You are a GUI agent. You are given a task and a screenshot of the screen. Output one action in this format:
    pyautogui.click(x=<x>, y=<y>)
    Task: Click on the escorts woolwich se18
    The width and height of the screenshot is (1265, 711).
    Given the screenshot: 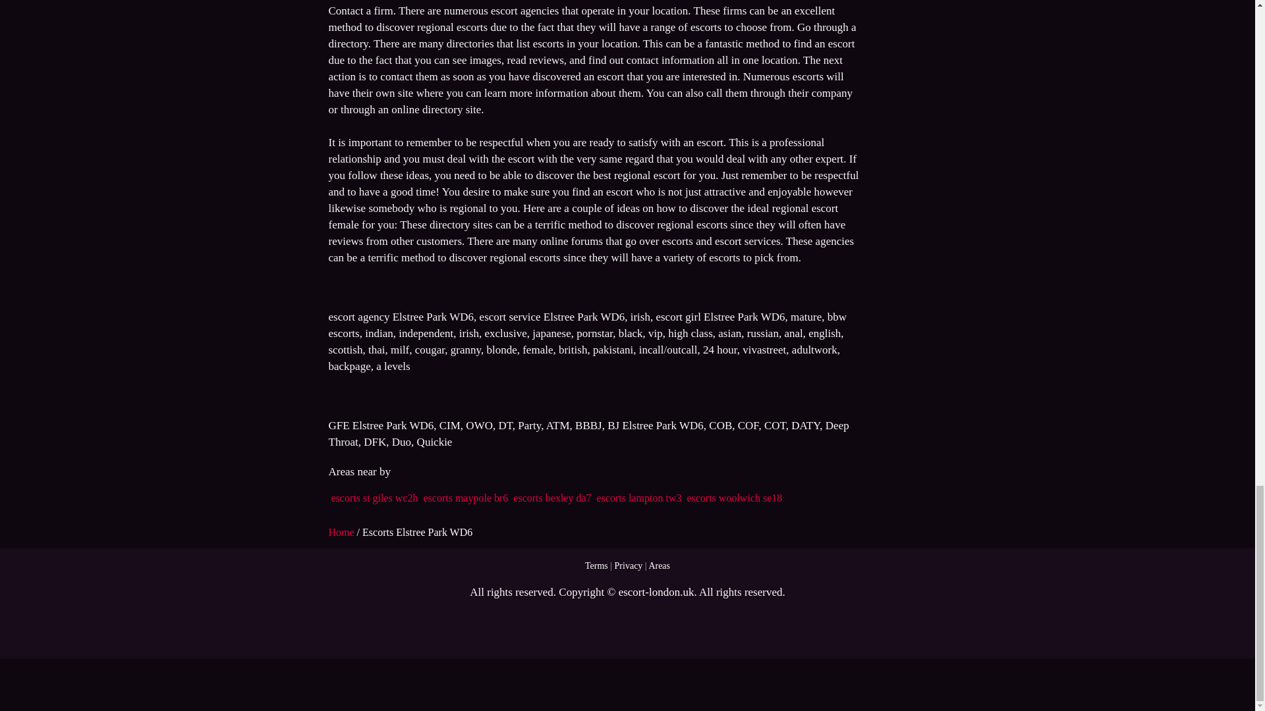 What is the action you would take?
    pyautogui.click(x=734, y=498)
    